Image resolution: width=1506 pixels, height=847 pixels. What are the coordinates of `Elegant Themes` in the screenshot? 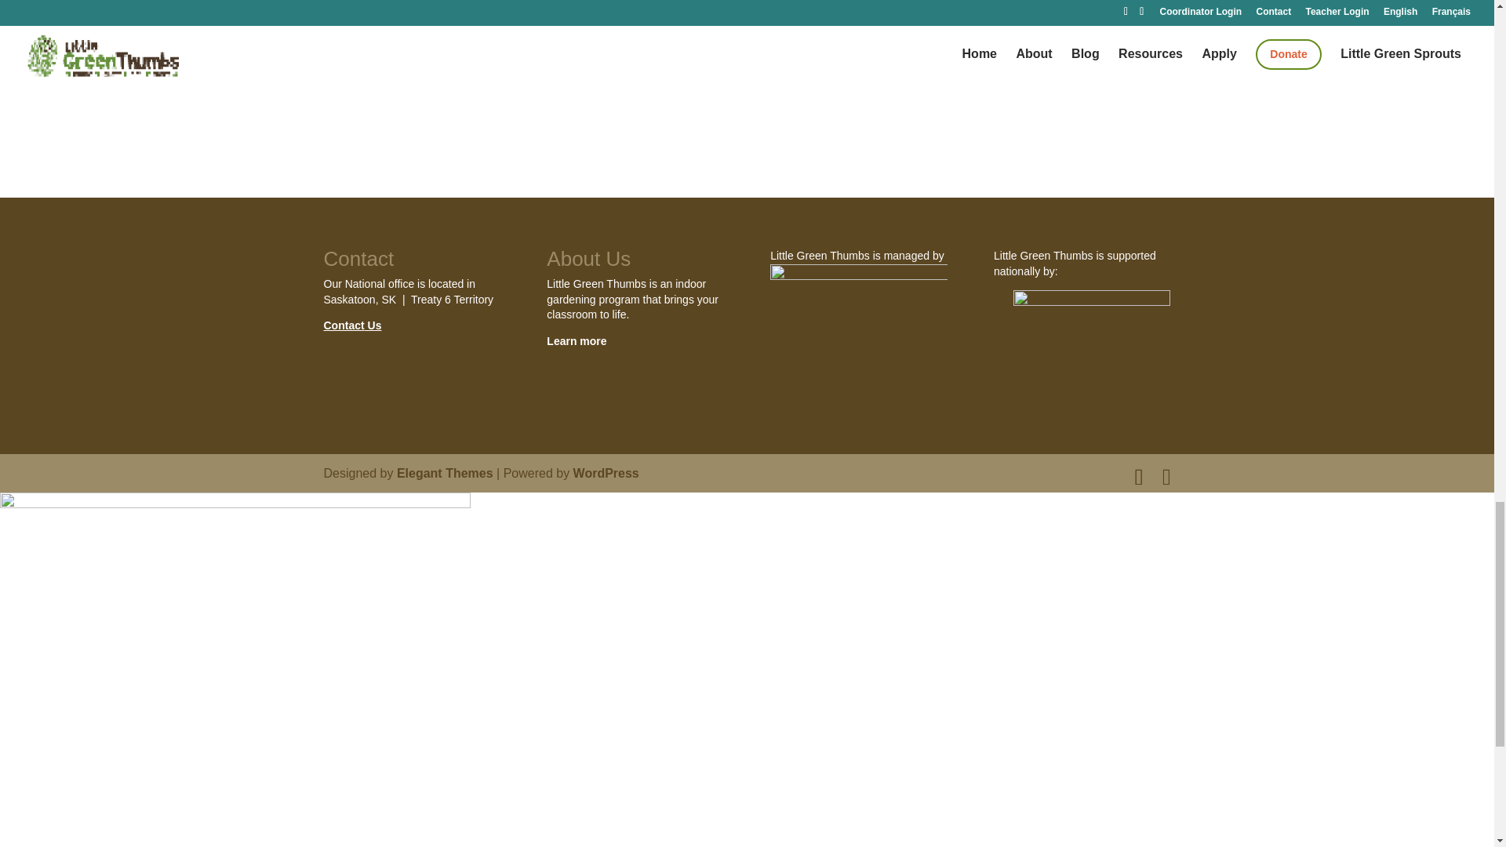 It's located at (446, 472).